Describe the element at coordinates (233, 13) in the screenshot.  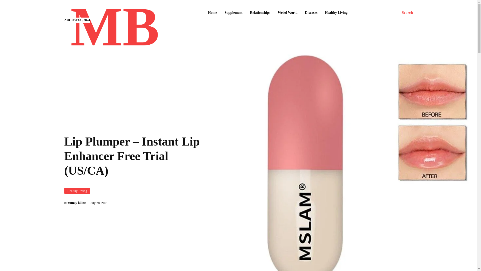
I see `Supplement` at that location.